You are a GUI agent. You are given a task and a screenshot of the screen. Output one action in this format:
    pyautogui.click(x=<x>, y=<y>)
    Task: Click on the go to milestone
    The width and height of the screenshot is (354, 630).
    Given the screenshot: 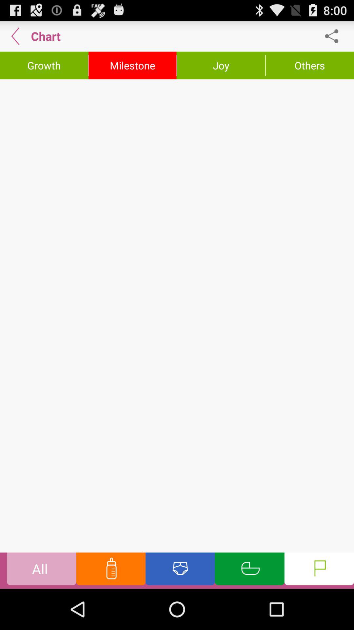 What is the action you would take?
    pyautogui.click(x=132, y=65)
    